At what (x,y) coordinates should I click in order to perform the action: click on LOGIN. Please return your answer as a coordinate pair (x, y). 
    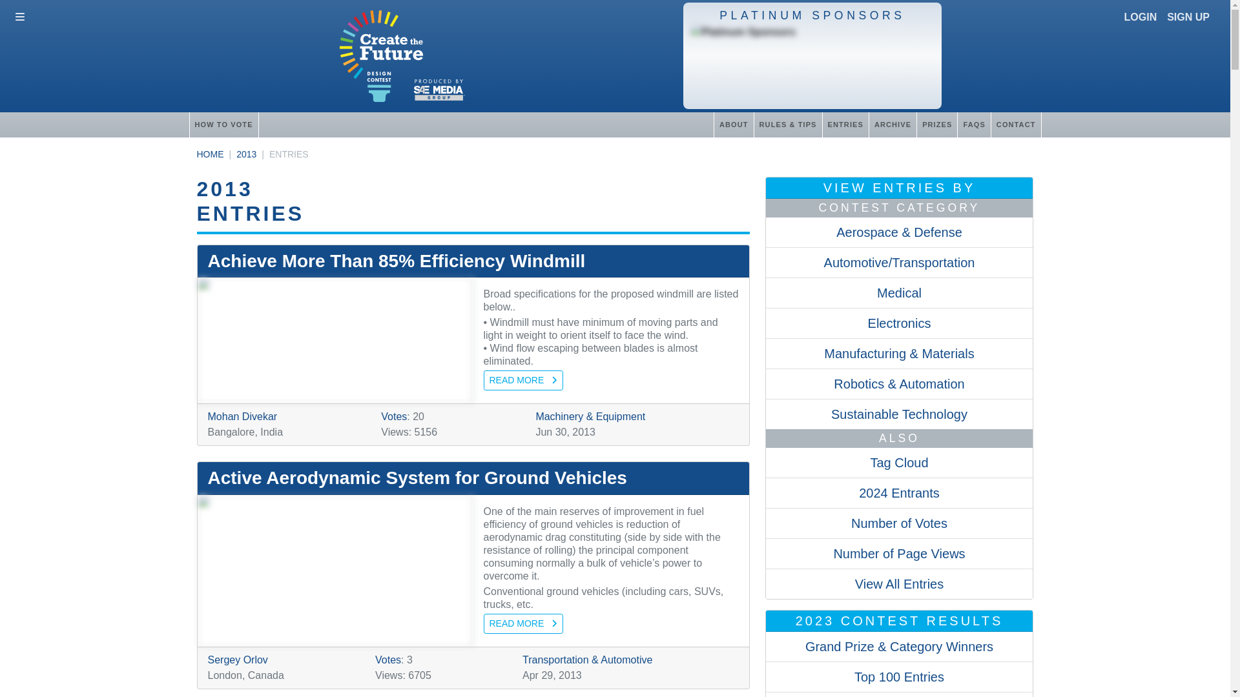
    Looking at the image, I should click on (1141, 17).